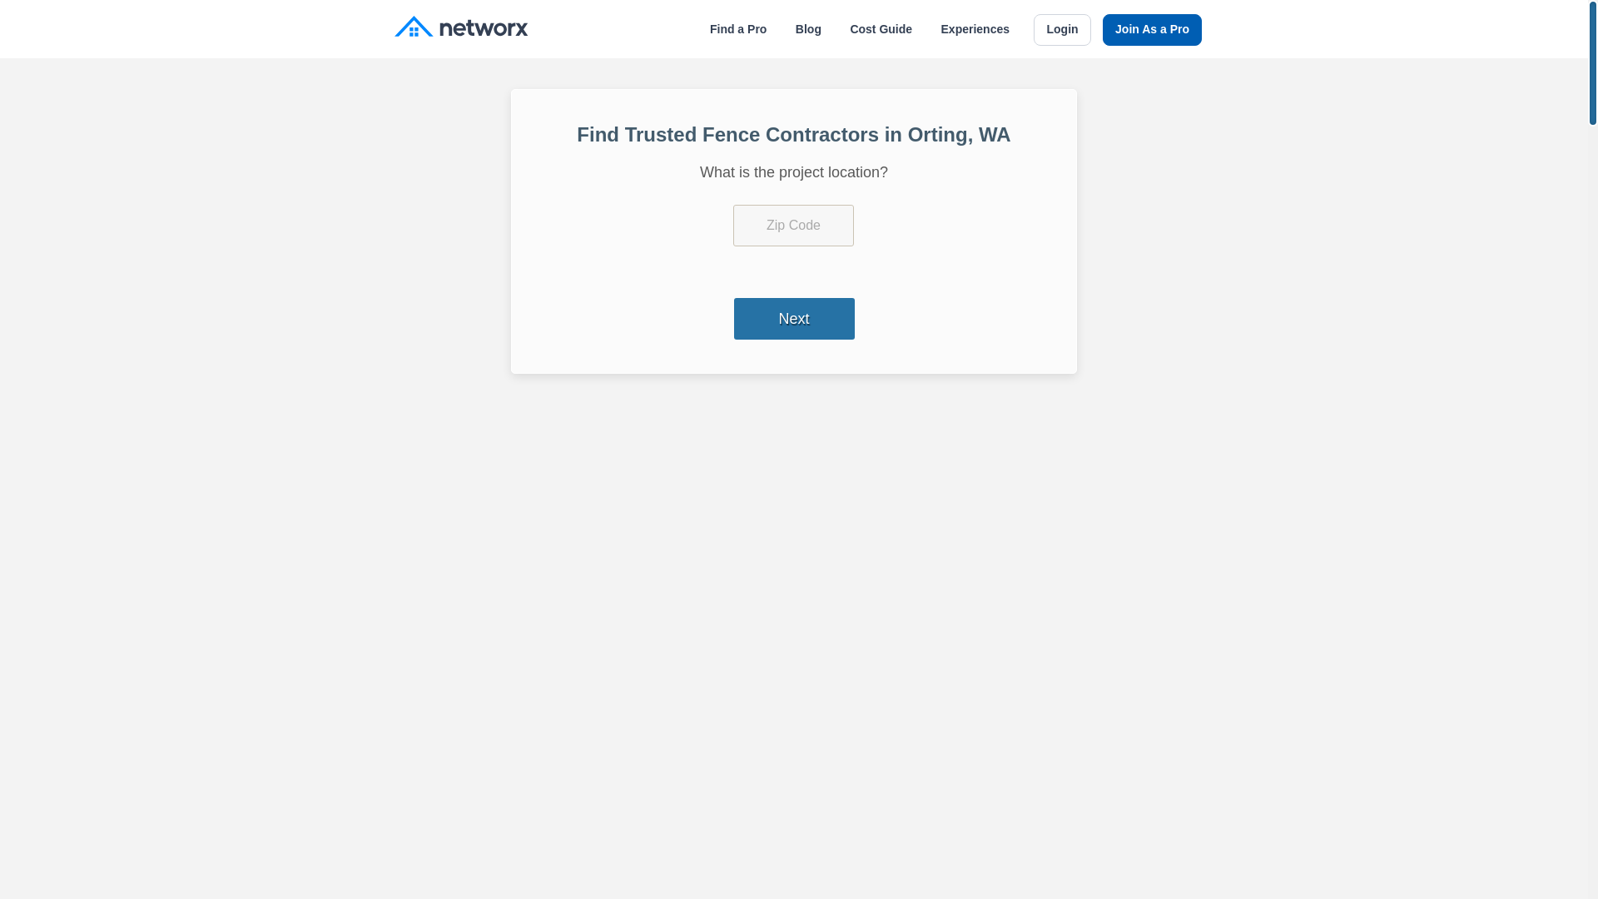 The width and height of the screenshot is (1598, 899). Describe the element at coordinates (793, 225) in the screenshot. I see `Please enter a valid zip code` at that location.